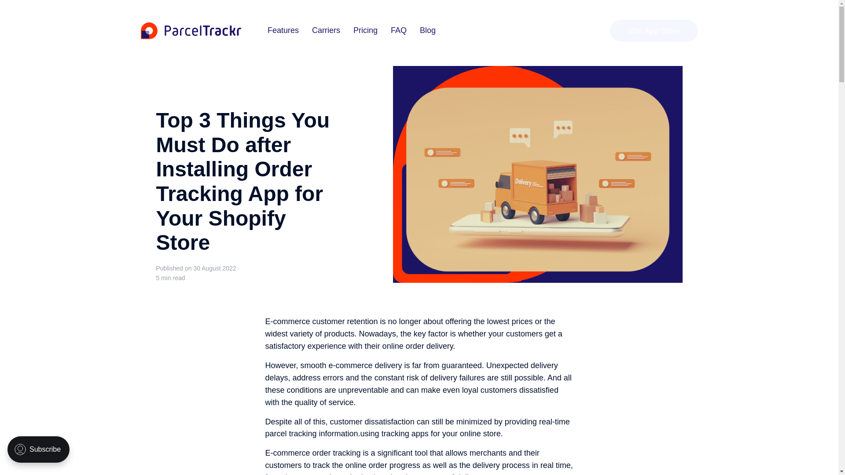 The width and height of the screenshot is (845, 475). Describe the element at coordinates (428, 31) in the screenshot. I see `Blog` at that location.